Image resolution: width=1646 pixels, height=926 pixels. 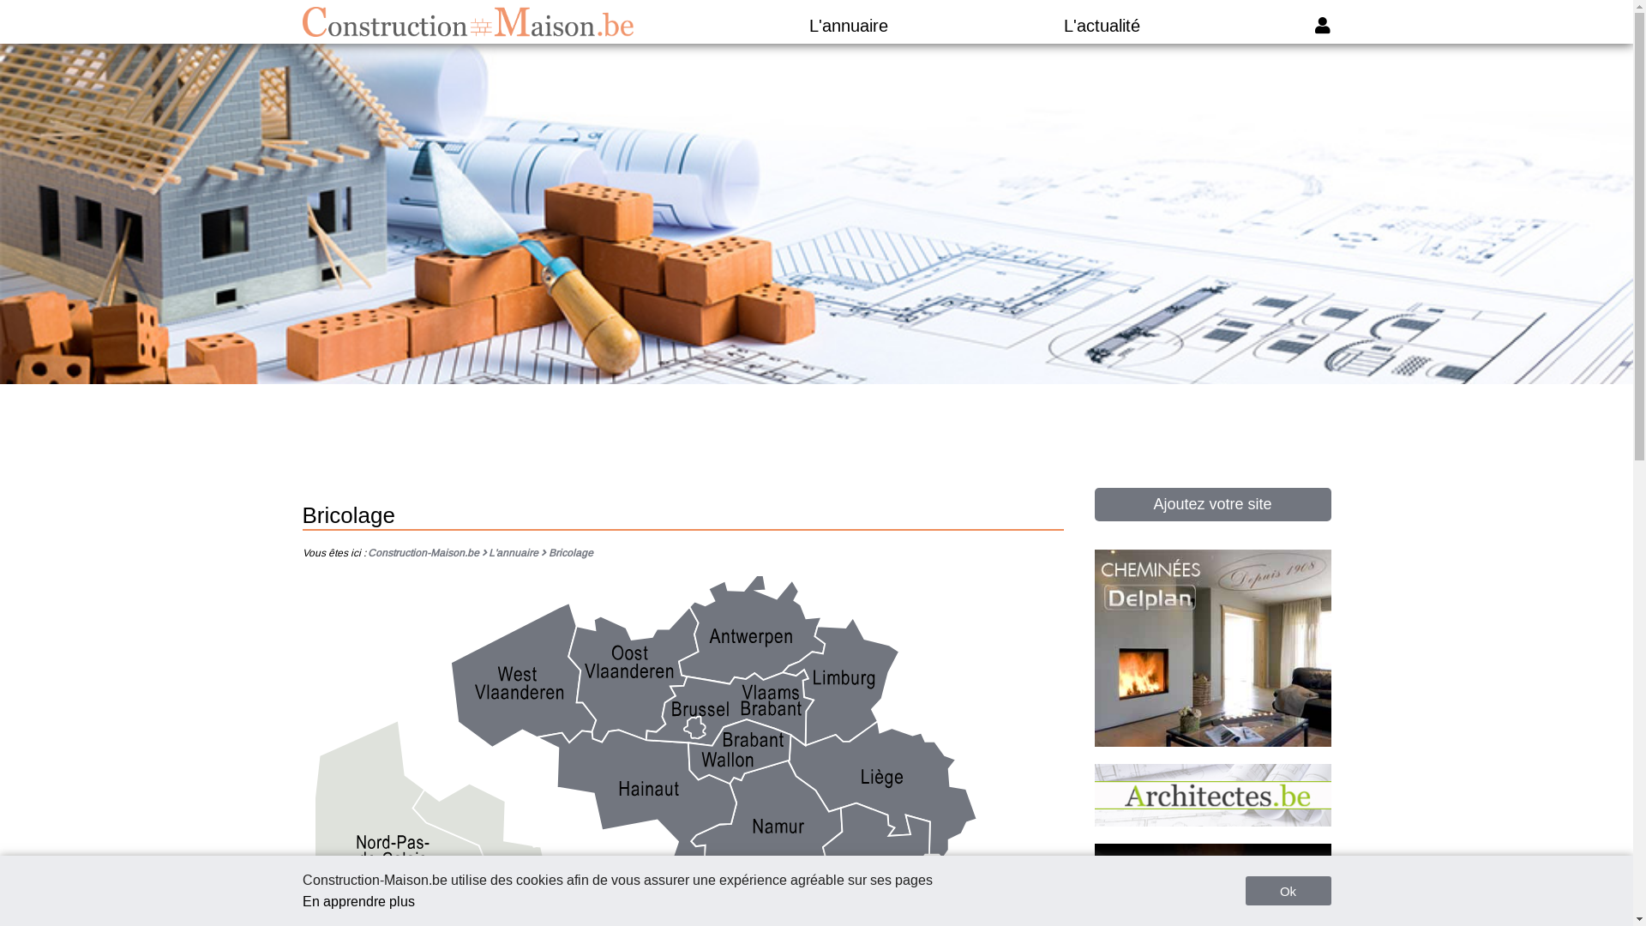 I want to click on Bricolage, so click(x=571, y=553).